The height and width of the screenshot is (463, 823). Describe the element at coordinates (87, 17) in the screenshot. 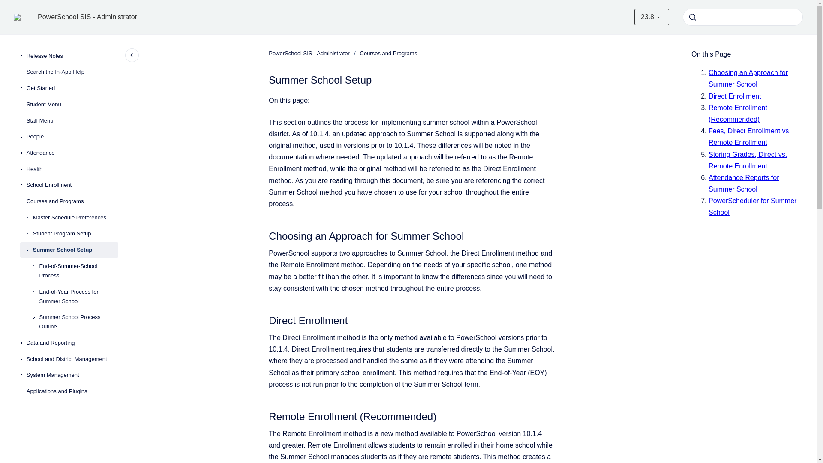

I see `PowerSchool SIS - Administrator` at that location.